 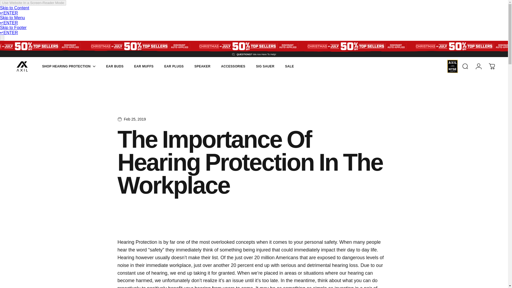 I want to click on EAR PLUGS, so click(x=174, y=66).